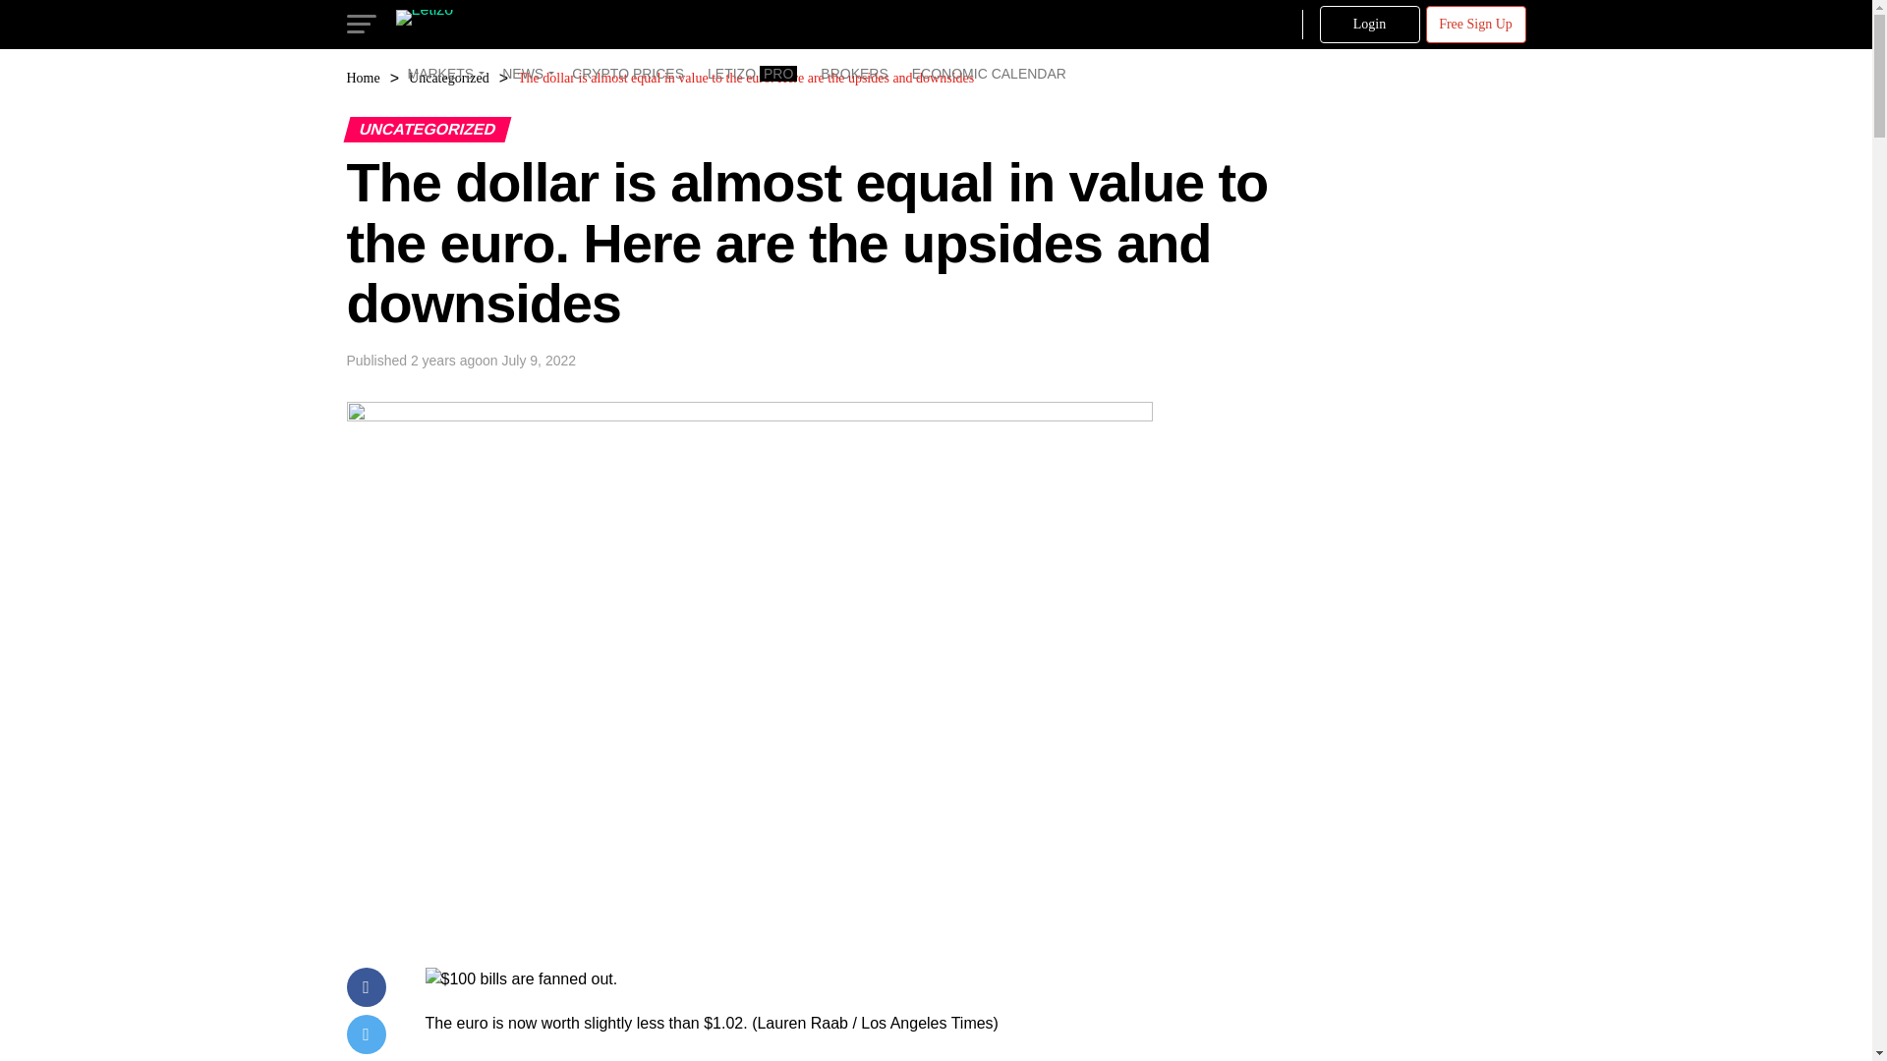  I want to click on Go to Letizo., so click(362, 79).